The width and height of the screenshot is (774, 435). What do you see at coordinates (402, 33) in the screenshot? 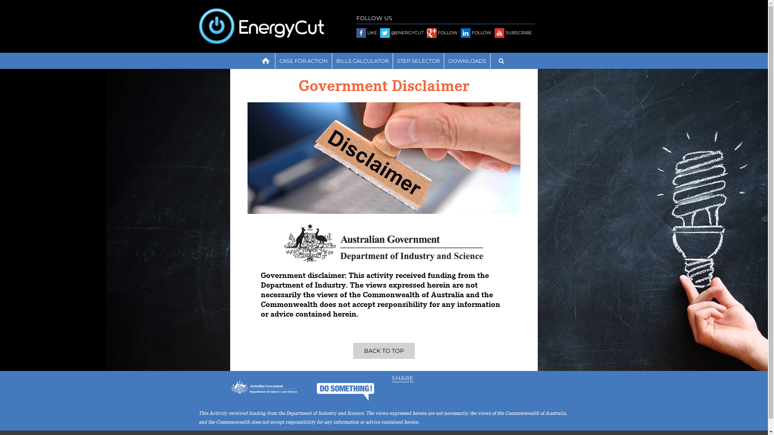
I see `@ENERGYCUT` at bounding box center [402, 33].